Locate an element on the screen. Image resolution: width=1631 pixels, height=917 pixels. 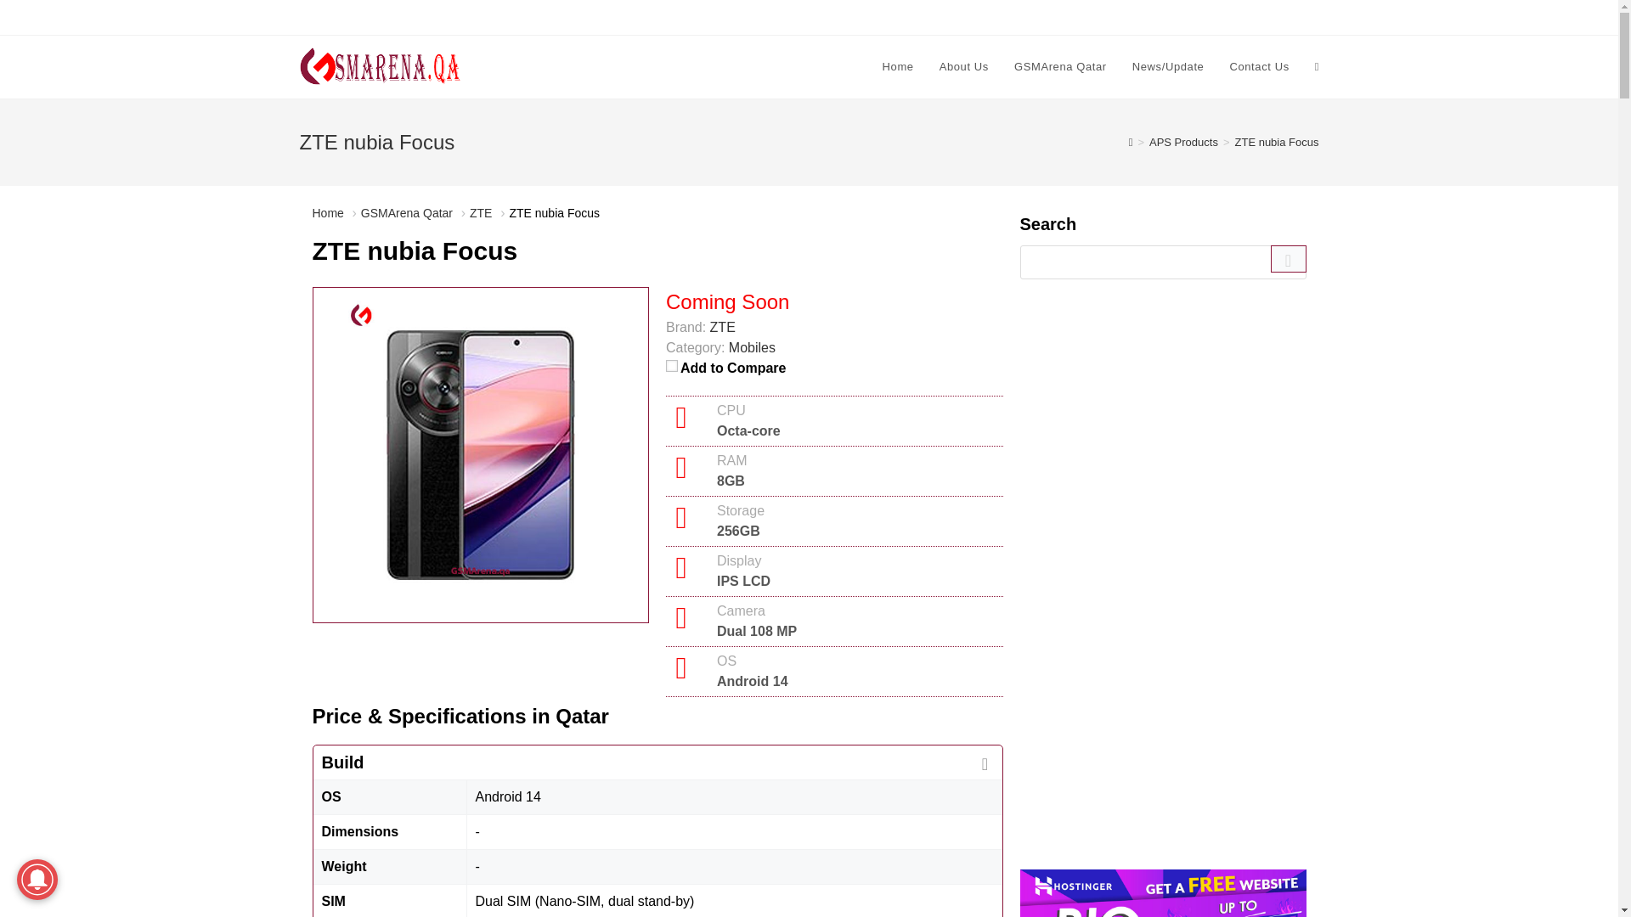
GSMArena Qatar is located at coordinates (406, 212).